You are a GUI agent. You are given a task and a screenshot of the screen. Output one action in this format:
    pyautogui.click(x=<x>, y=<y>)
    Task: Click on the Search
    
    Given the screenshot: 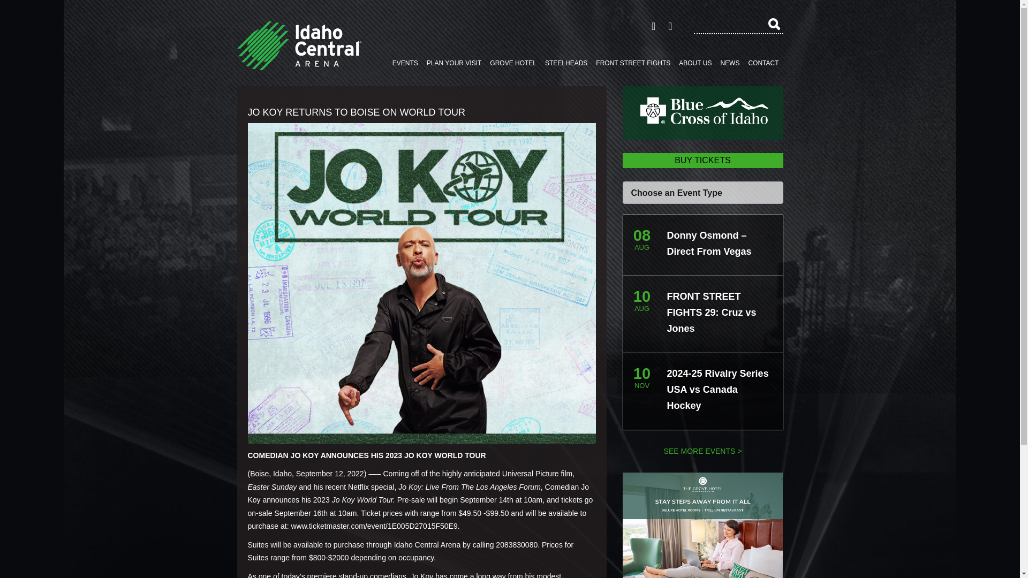 What is the action you would take?
    pyautogui.click(x=773, y=24)
    